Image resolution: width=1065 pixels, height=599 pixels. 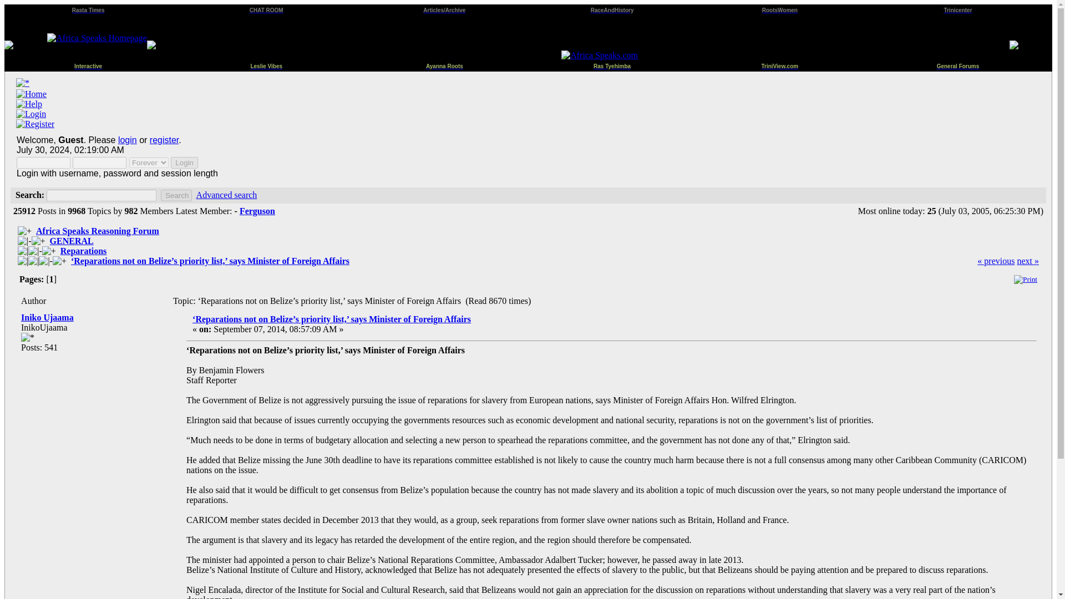 What do you see at coordinates (72, 241) in the screenshot?
I see `GENERAL` at bounding box center [72, 241].